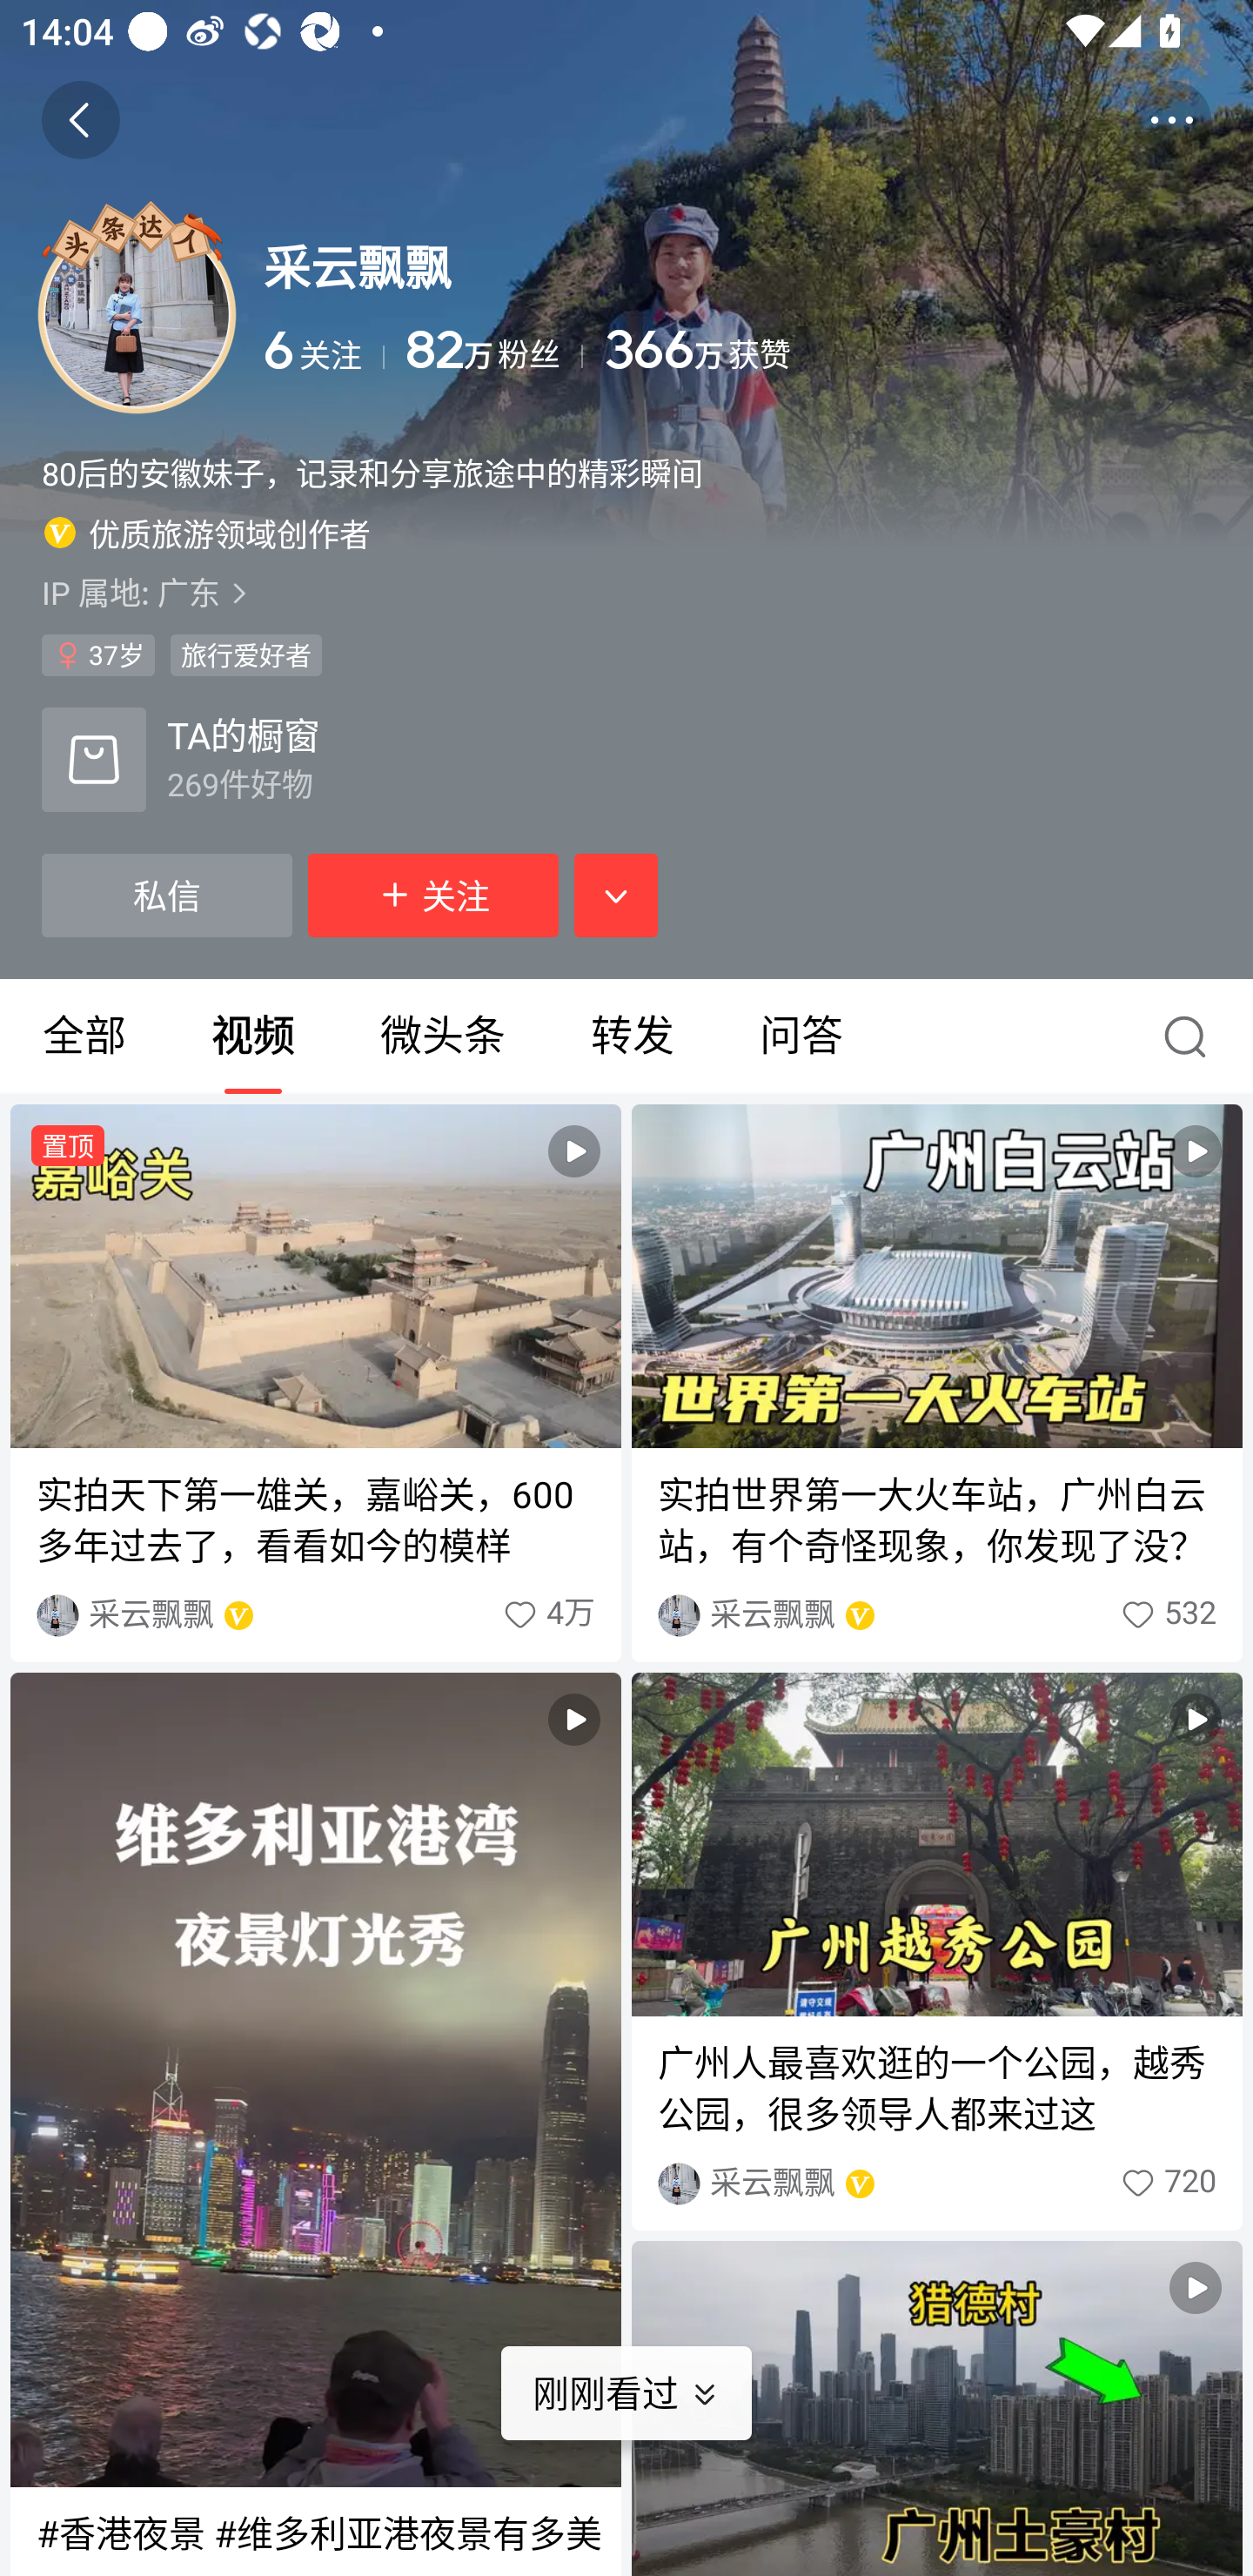  What do you see at coordinates (908, 350) in the screenshot?
I see `366万 获赞` at bounding box center [908, 350].